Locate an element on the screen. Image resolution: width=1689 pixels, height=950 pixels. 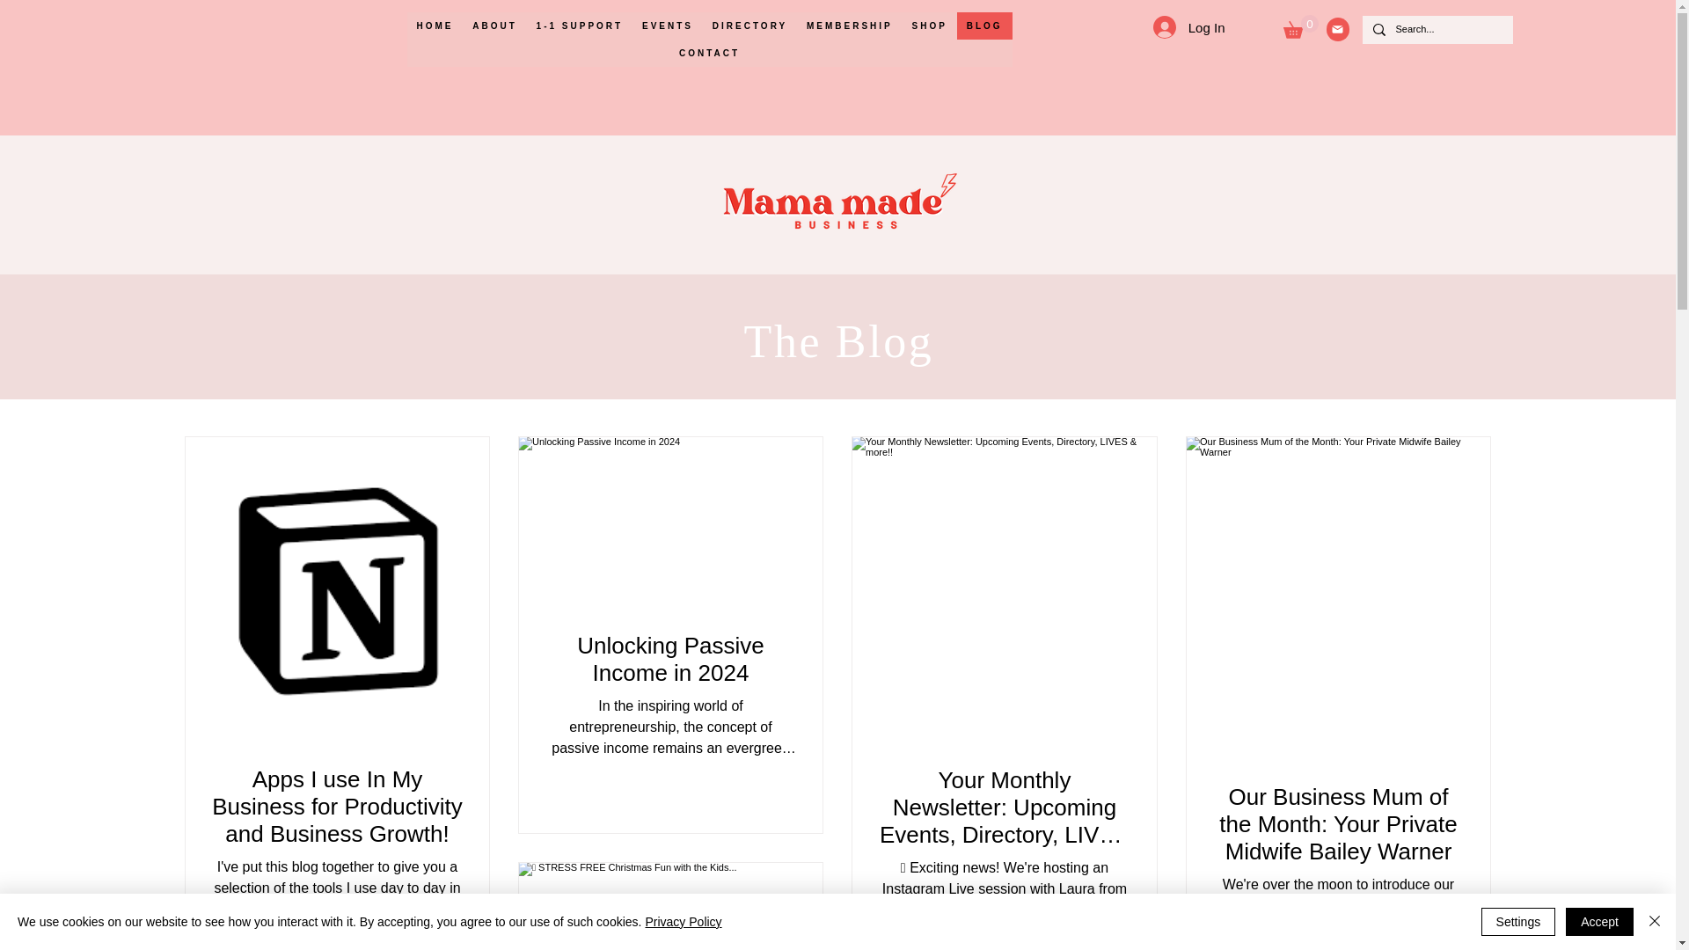
EVENTS is located at coordinates (667, 26).